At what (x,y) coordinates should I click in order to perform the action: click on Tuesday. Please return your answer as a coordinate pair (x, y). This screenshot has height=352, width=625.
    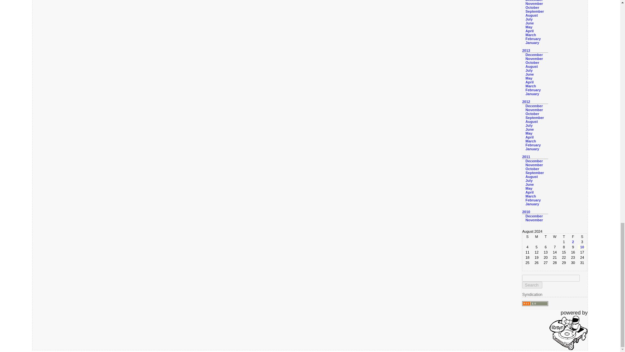
    Looking at the image, I should click on (546, 237).